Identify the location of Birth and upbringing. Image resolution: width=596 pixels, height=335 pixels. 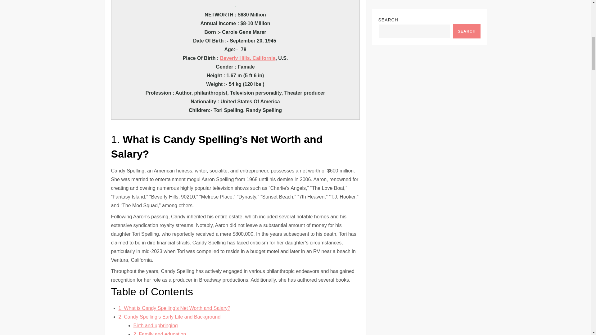
(156, 326).